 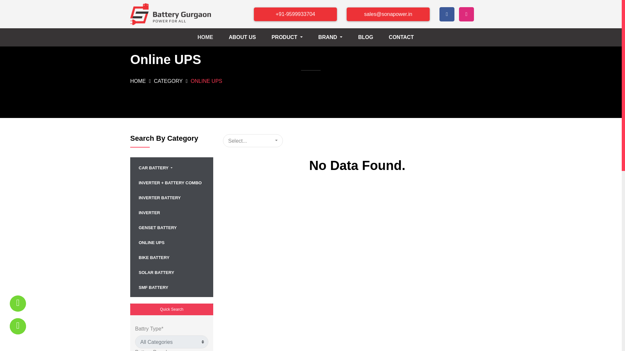 What do you see at coordinates (335, 37) in the screenshot?
I see `BRAND` at bounding box center [335, 37].